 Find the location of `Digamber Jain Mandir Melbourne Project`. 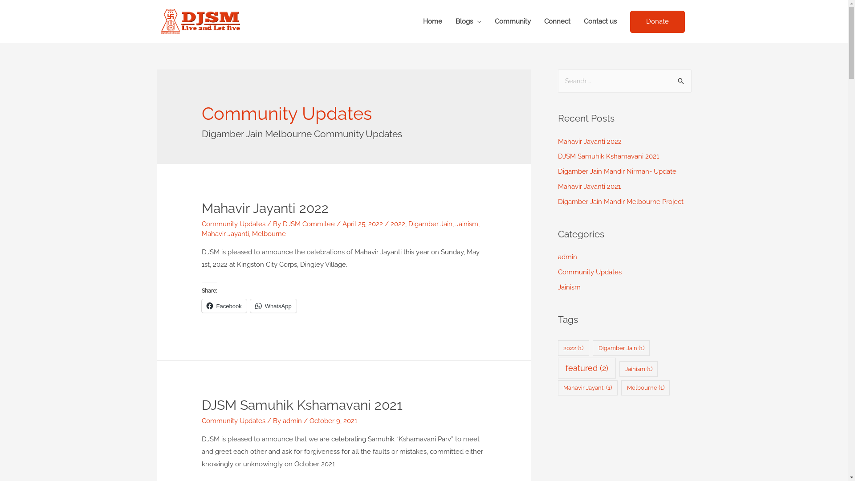

Digamber Jain Mandir Melbourne Project is located at coordinates (620, 202).